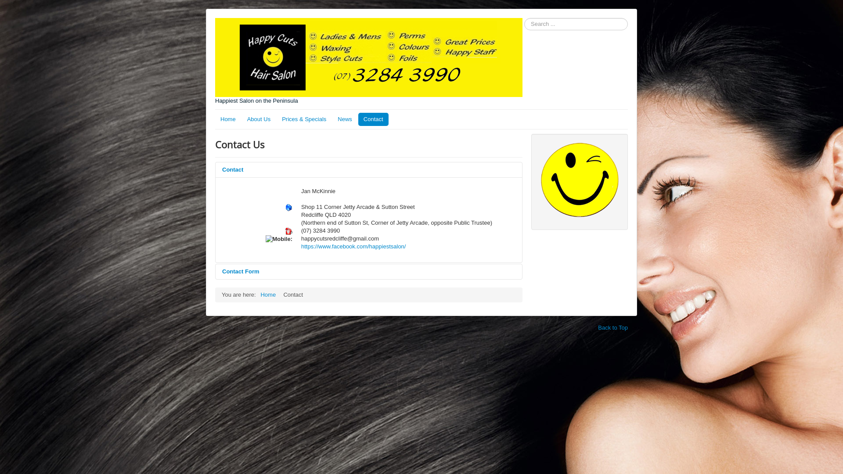  Describe the element at coordinates (259, 119) in the screenshot. I see `About Us` at that location.